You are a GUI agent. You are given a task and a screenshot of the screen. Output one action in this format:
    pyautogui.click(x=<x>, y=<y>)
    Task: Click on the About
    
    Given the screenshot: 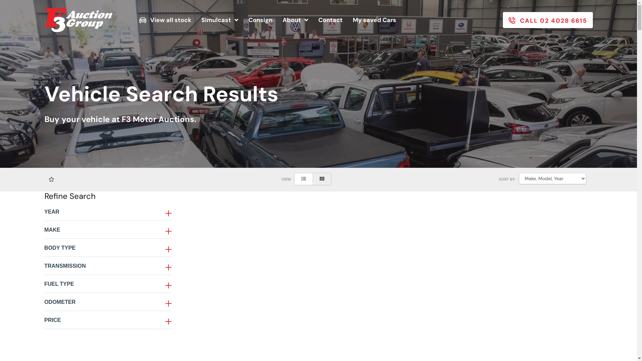 What is the action you would take?
    pyautogui.click(x=296, y=20)
    